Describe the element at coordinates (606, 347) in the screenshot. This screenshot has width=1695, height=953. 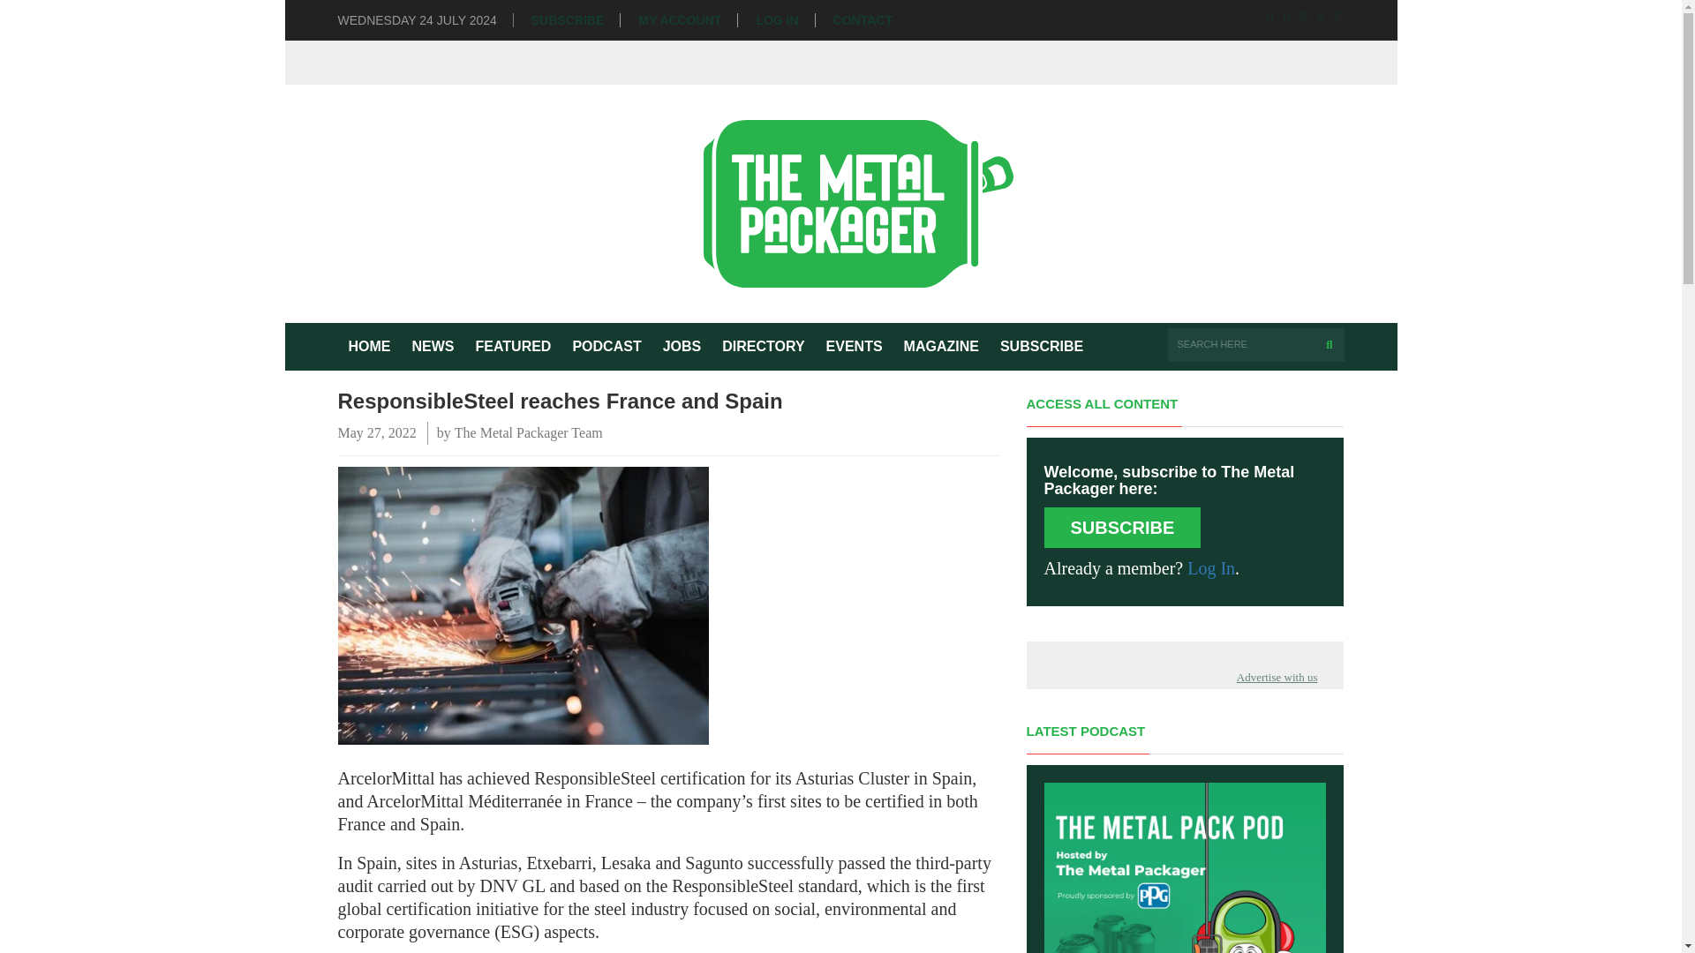
I see `Podcast` at that location.